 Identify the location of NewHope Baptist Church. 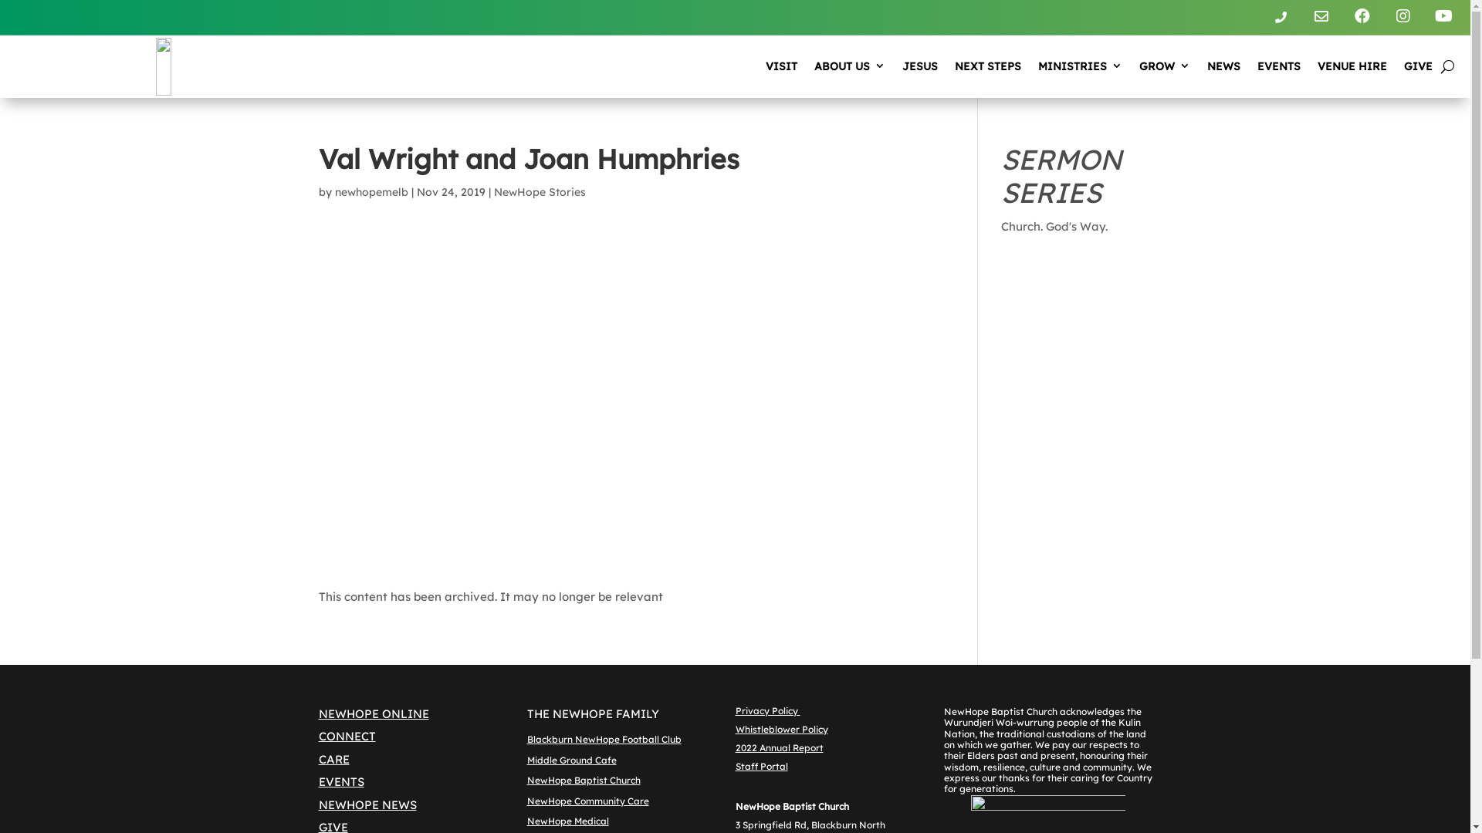
(584, 781).